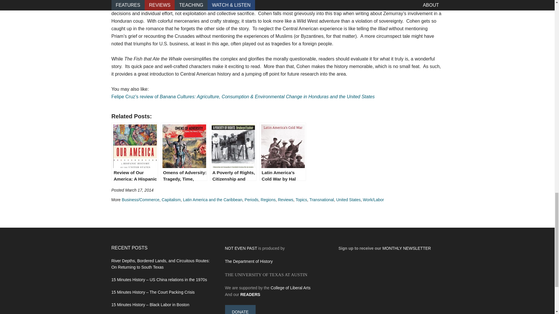 Image resolution: width=559 pixels, height=314 pixels. I want to click on THE UNIVERSITY OF TEXAS AT AUSTIN, so click(266, 274).